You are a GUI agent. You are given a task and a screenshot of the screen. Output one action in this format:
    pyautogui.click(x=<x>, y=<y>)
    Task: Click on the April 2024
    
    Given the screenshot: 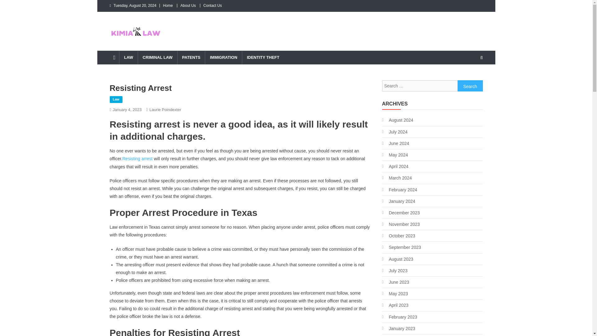 What is the action you would take?
    pyautogui.click(x=395, y=166)
    